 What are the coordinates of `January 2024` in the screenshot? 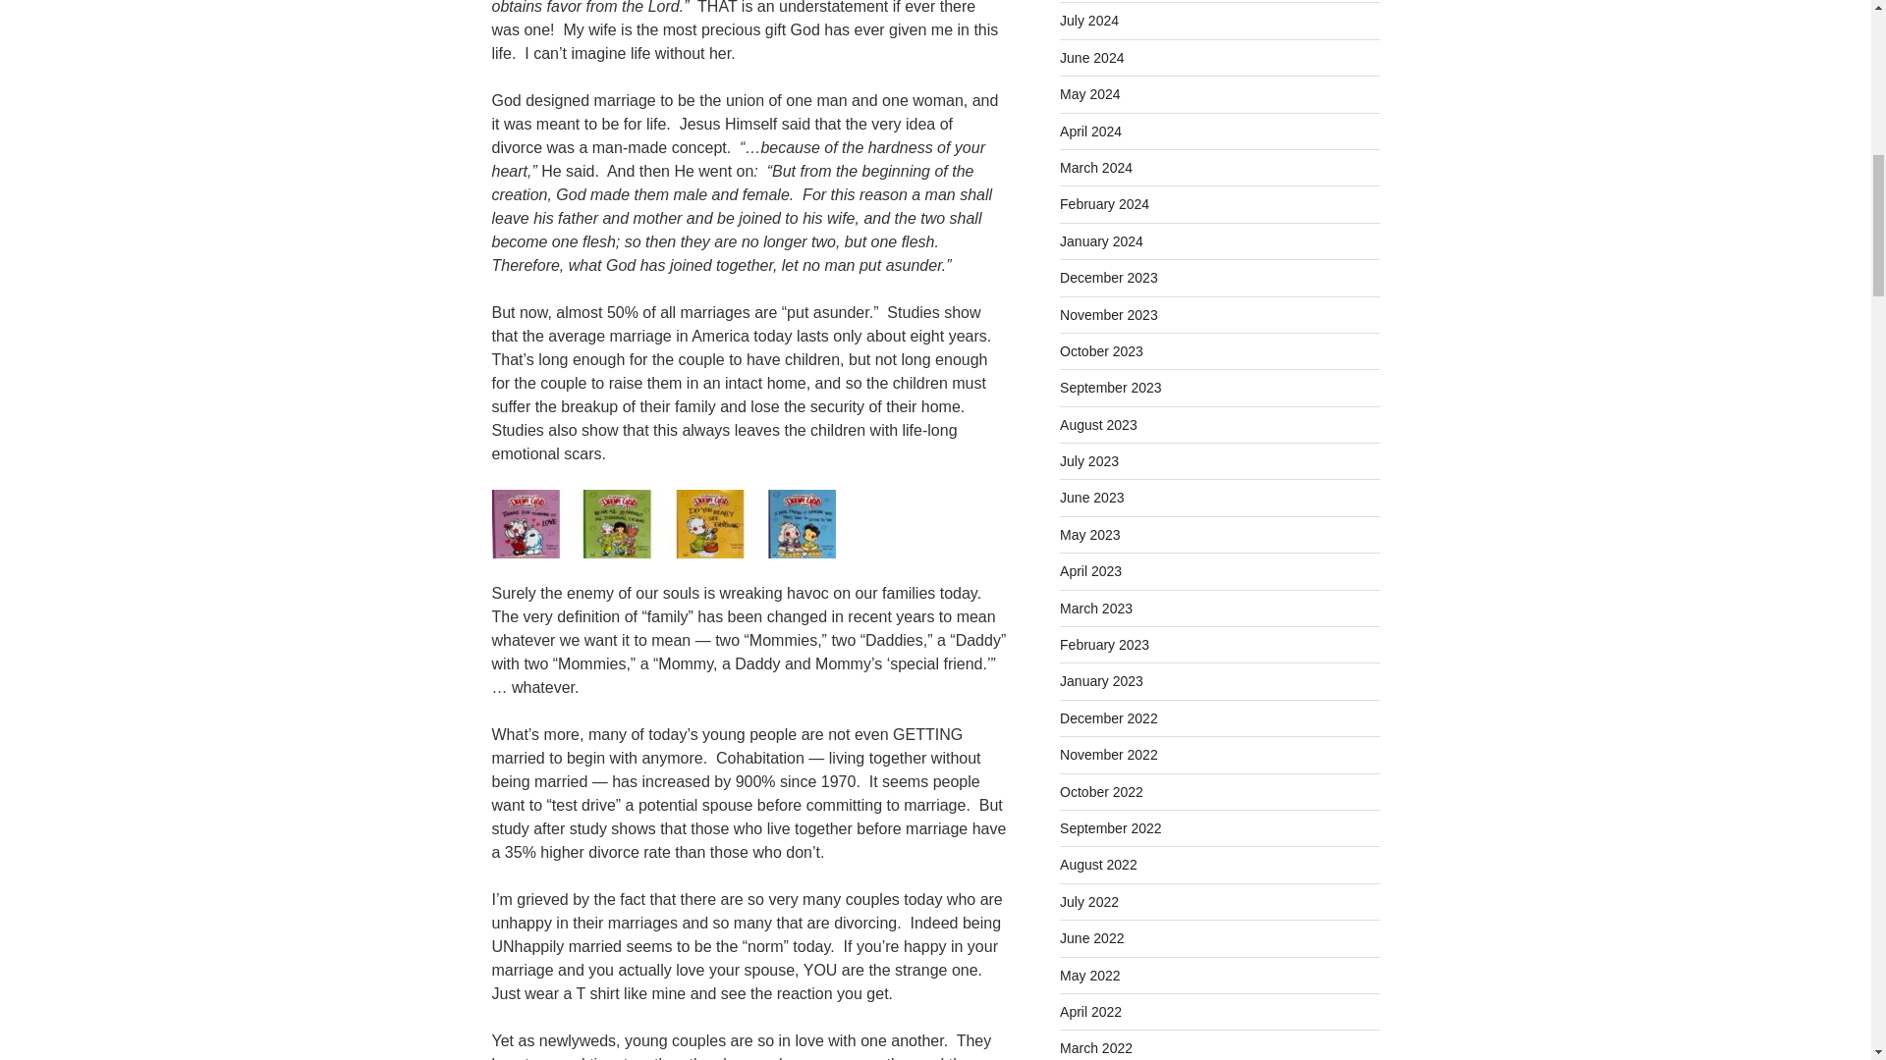 It's located at (1101, 240).